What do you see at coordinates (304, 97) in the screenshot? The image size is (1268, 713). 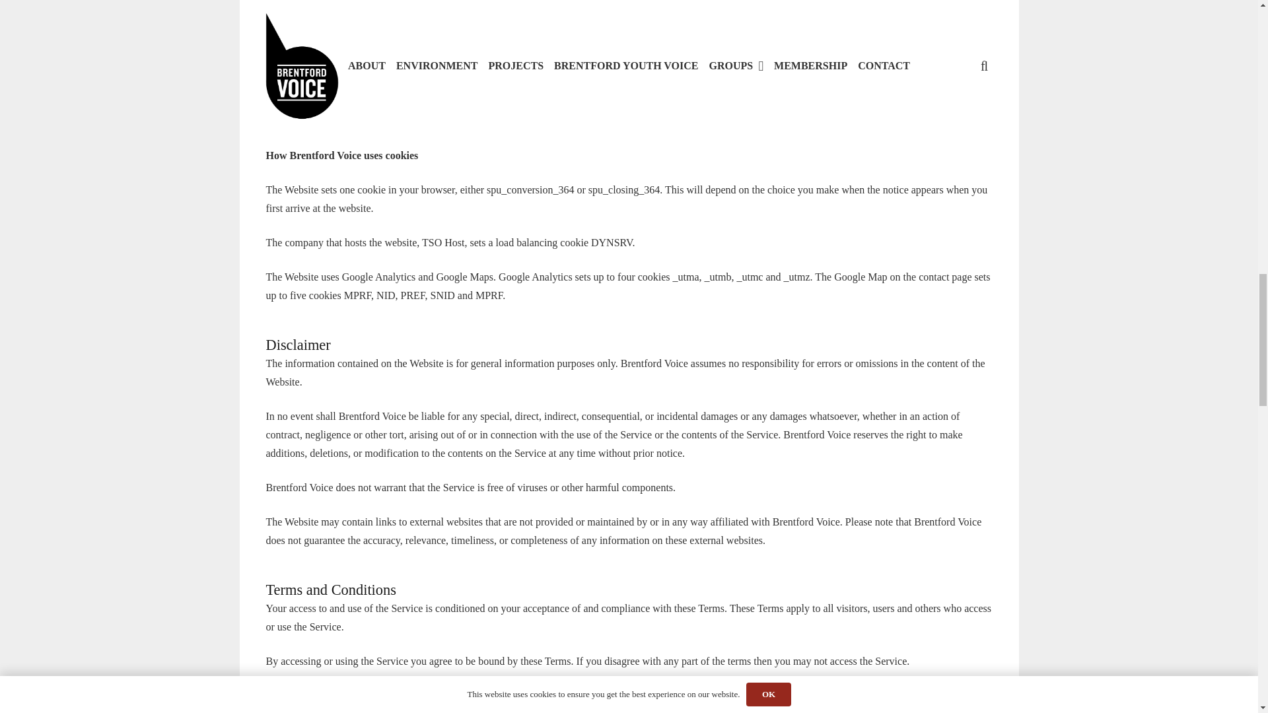 I see `Safari` at bounding box center [304, 97].